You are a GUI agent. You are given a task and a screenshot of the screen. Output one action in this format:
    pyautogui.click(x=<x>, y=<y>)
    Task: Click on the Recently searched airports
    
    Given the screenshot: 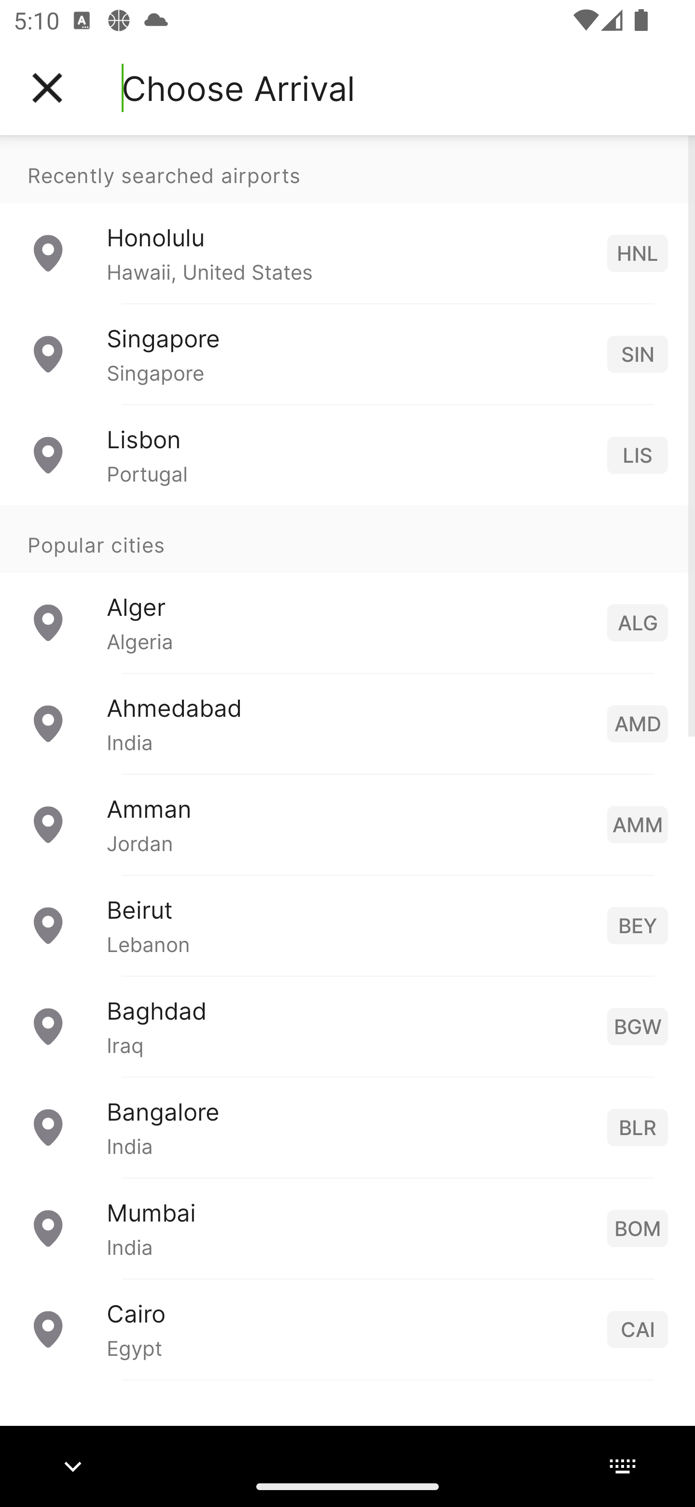 What is the action you would take?
    pyautogui.click(x=347, y=169)
    